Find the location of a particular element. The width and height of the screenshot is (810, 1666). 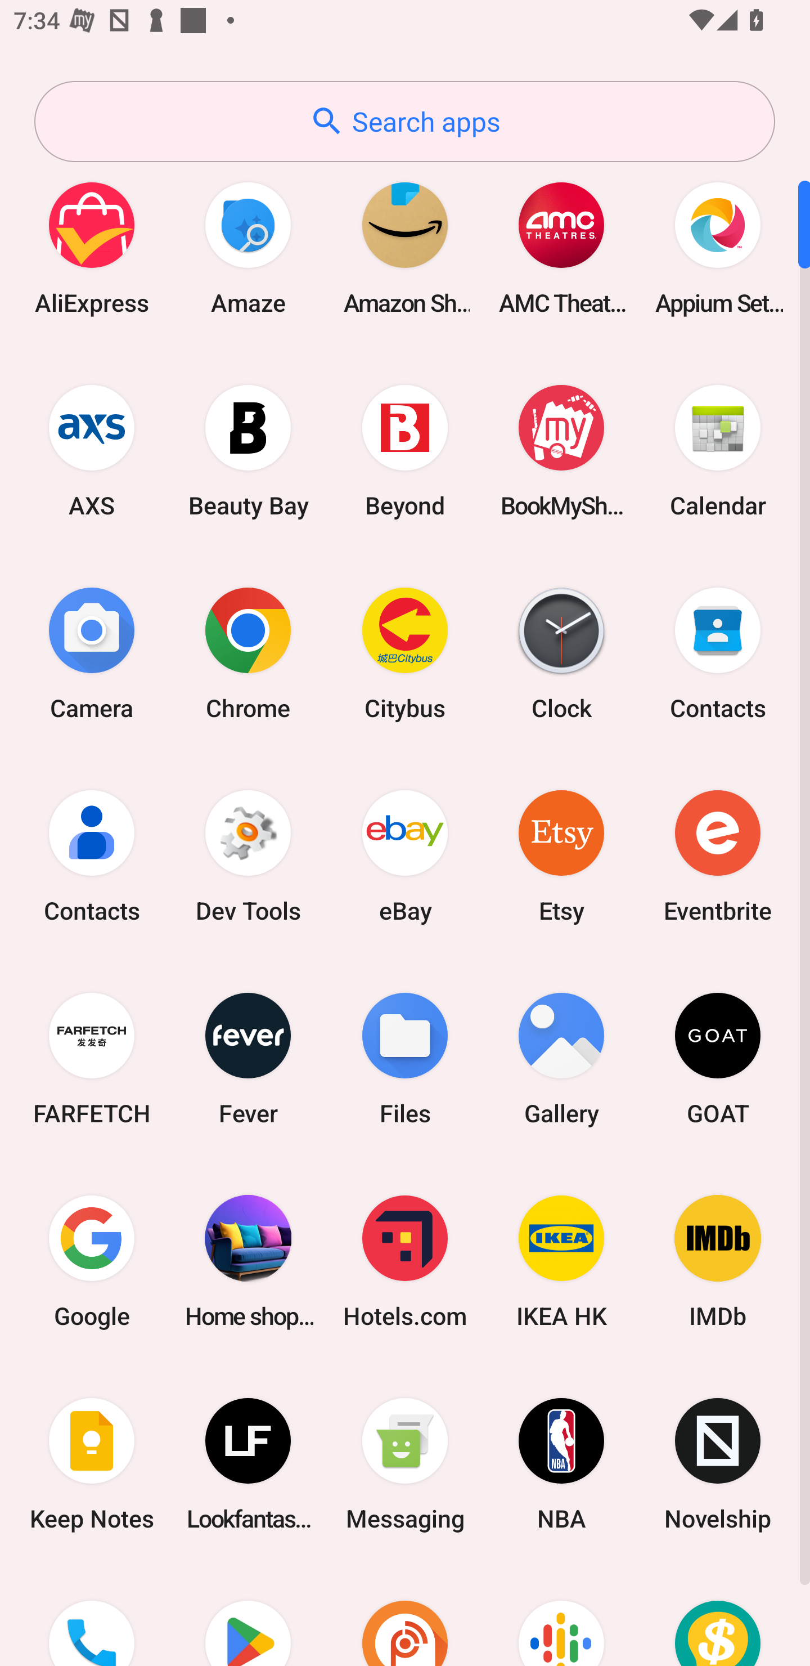

Google is located at coordinates (92, 1261).